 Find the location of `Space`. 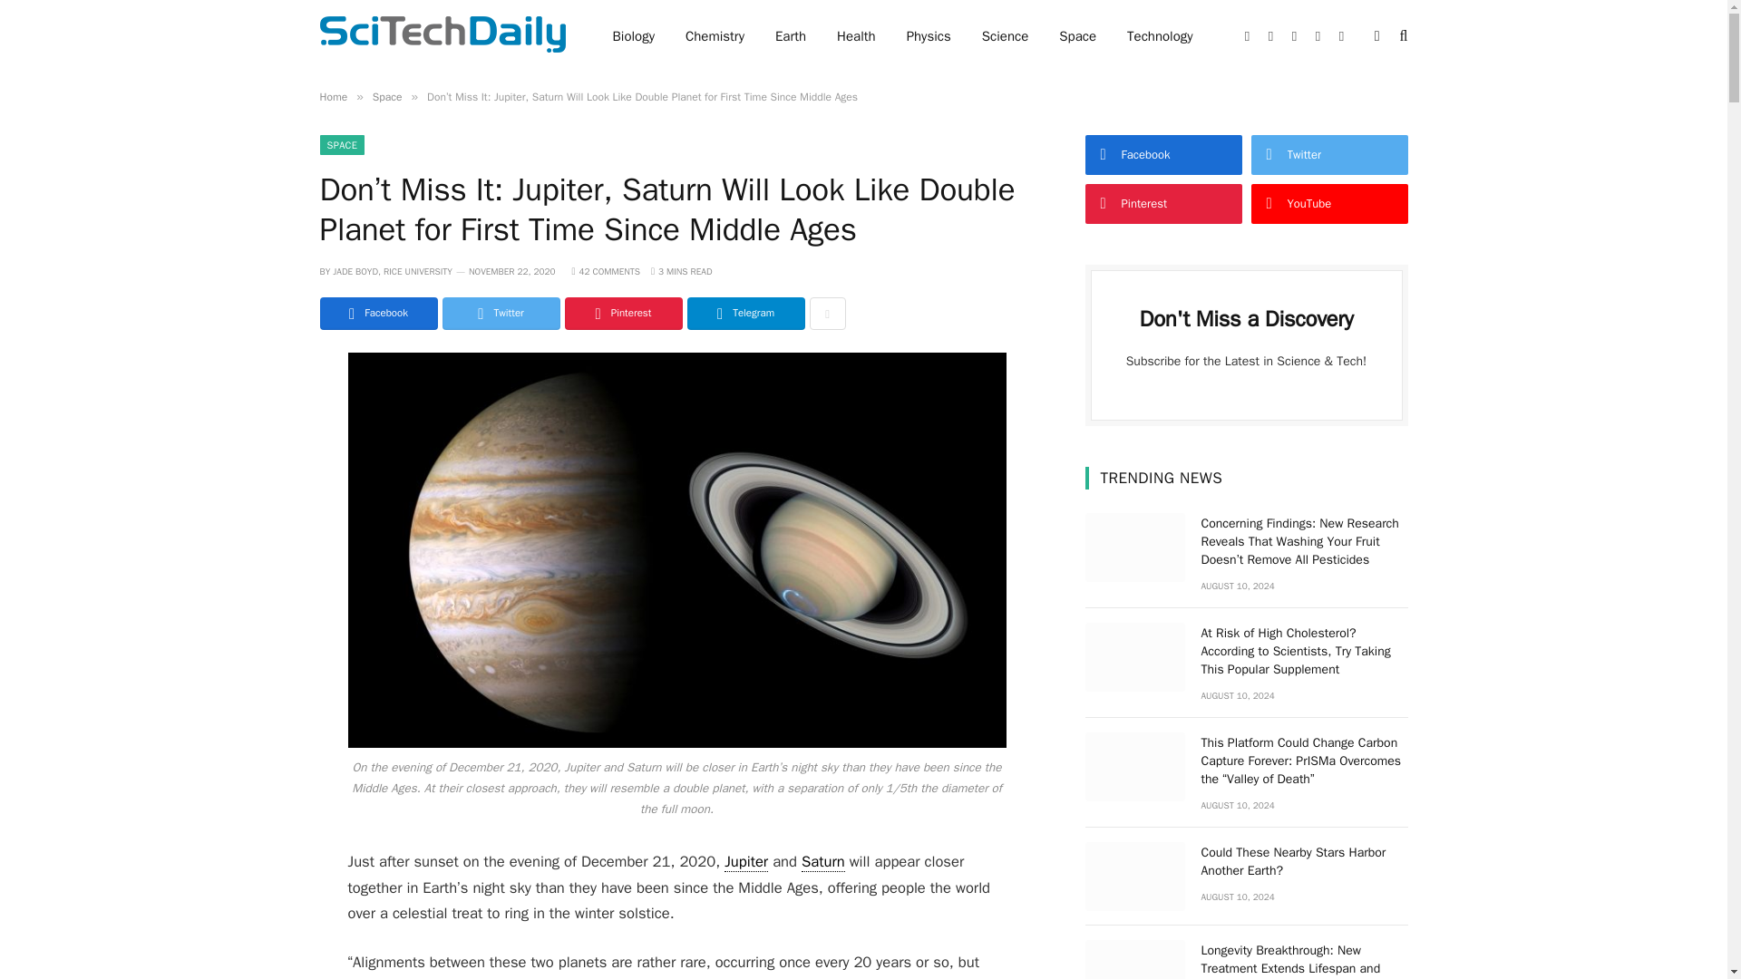

Space is located at coordinates (386, 96).